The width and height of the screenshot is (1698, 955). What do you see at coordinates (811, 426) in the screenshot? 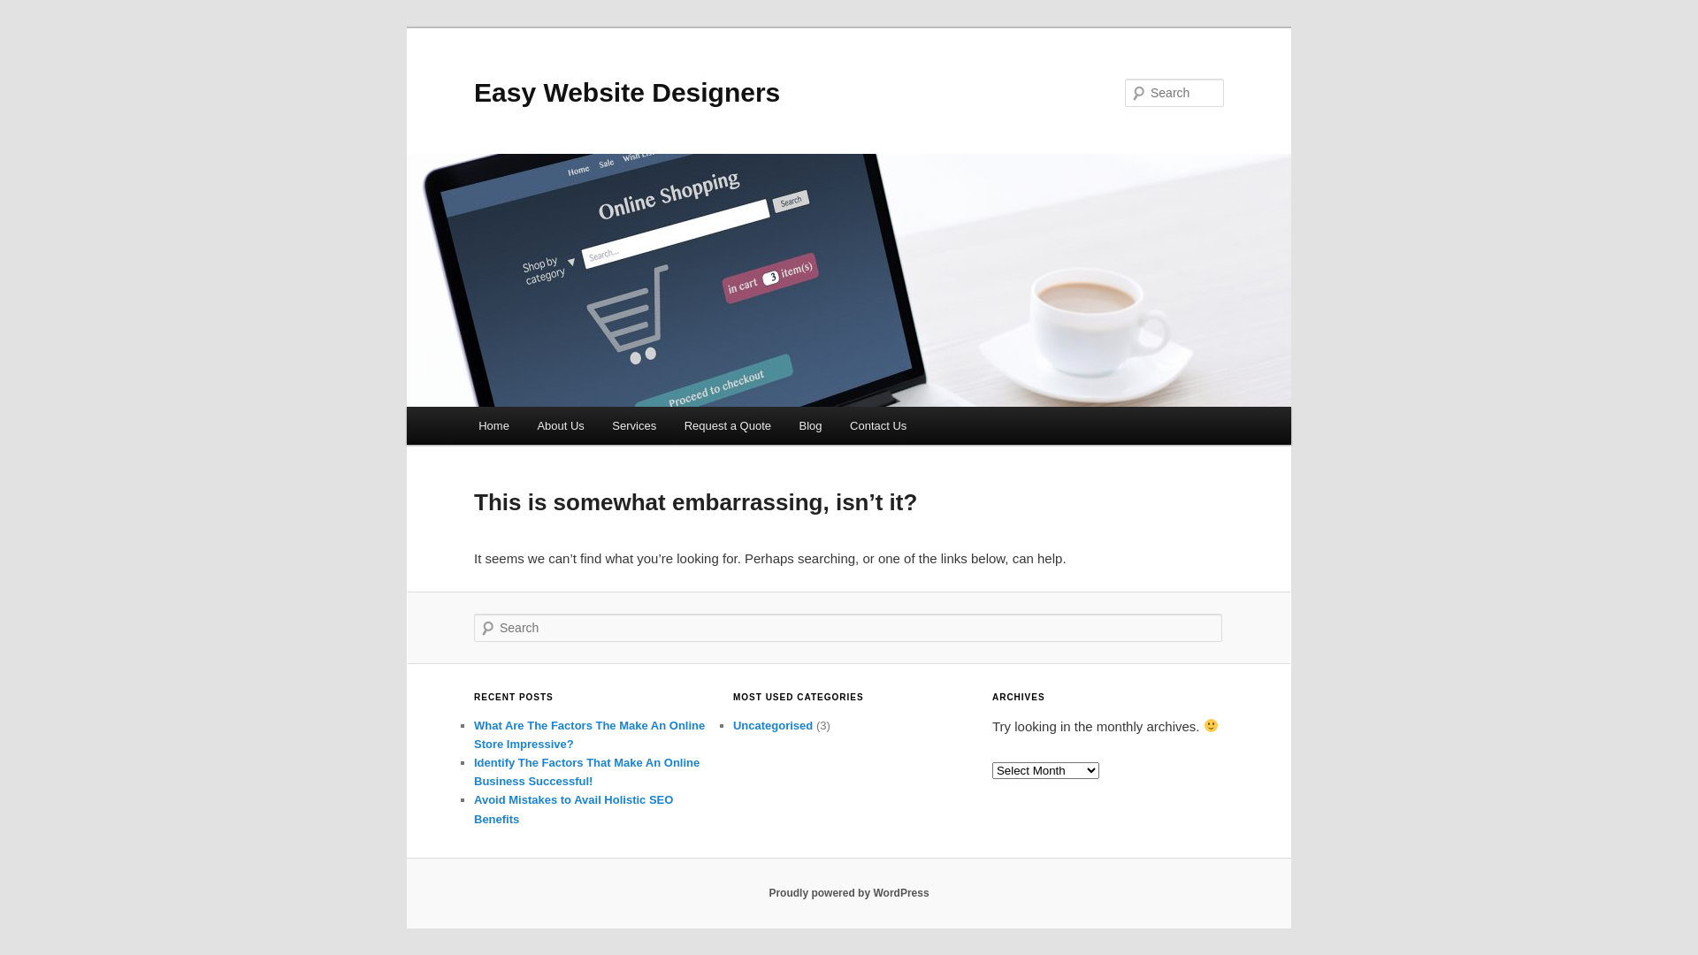
I see `Blog` at bounding box center [811, 426].